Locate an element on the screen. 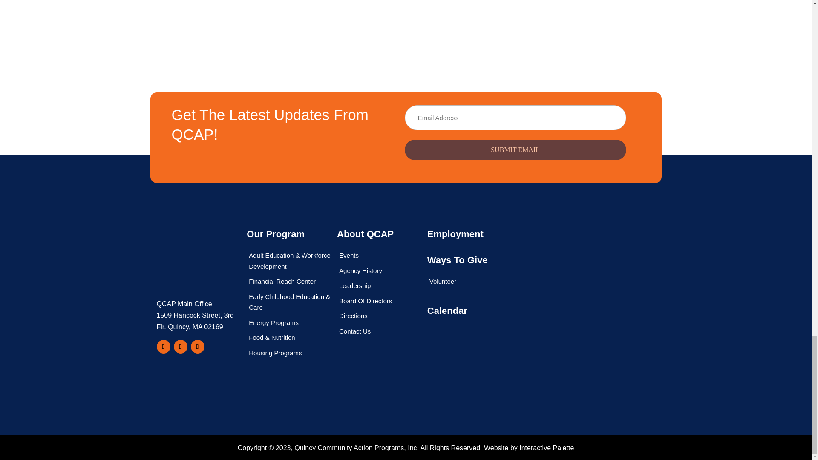 This screenshot has height=460, width=818. Submit Email is located at coordinates (516, 150).